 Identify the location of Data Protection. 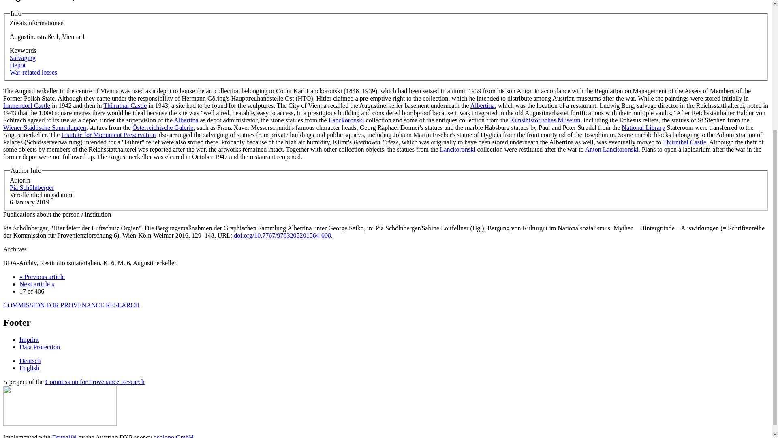
(40, 347).